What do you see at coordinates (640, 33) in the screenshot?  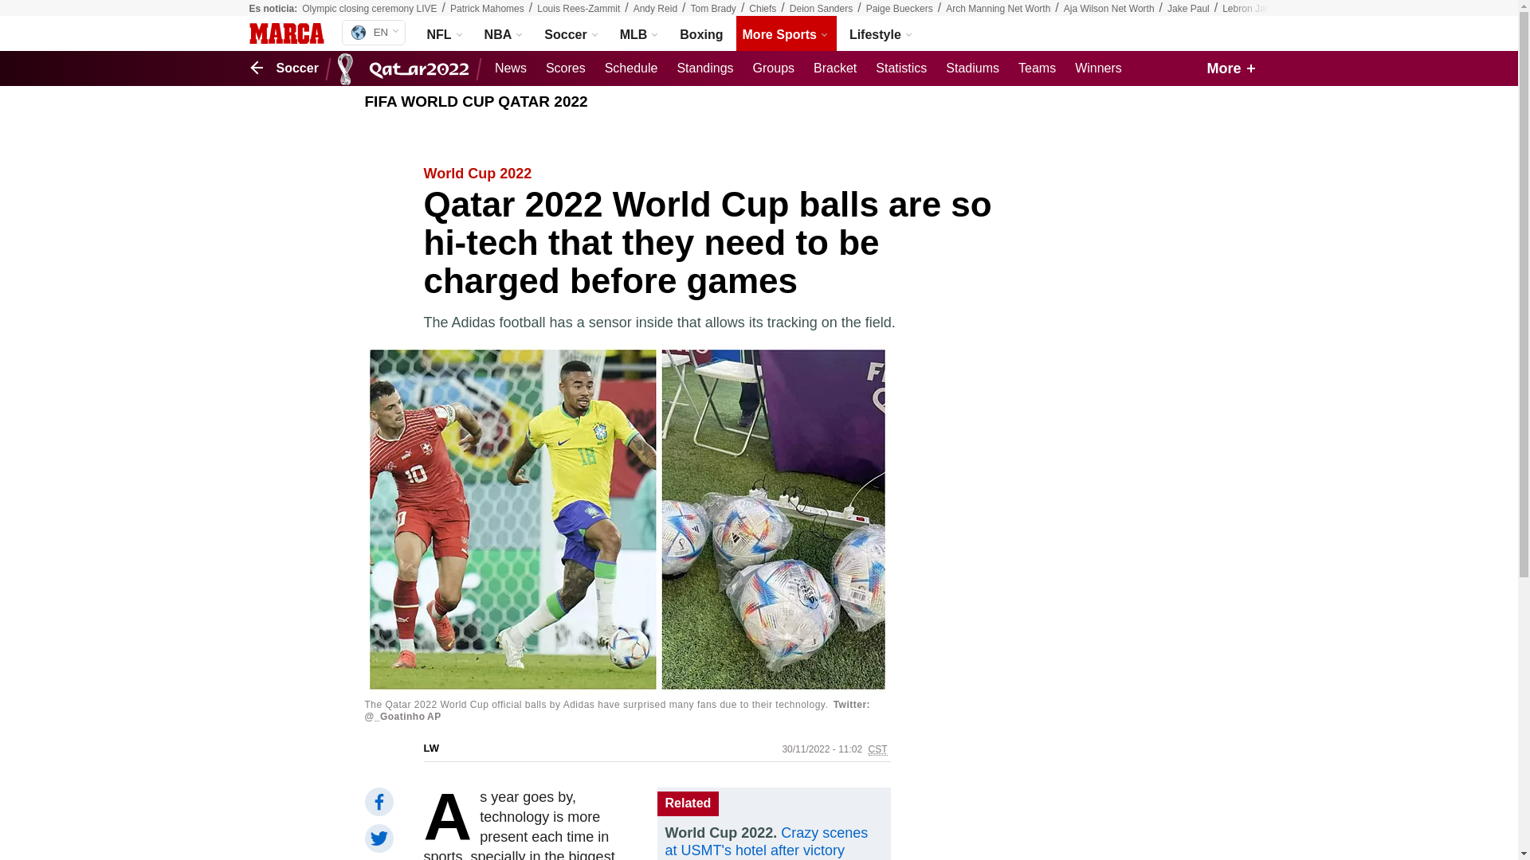 I see `MLB` at bounding box center [640, 33].